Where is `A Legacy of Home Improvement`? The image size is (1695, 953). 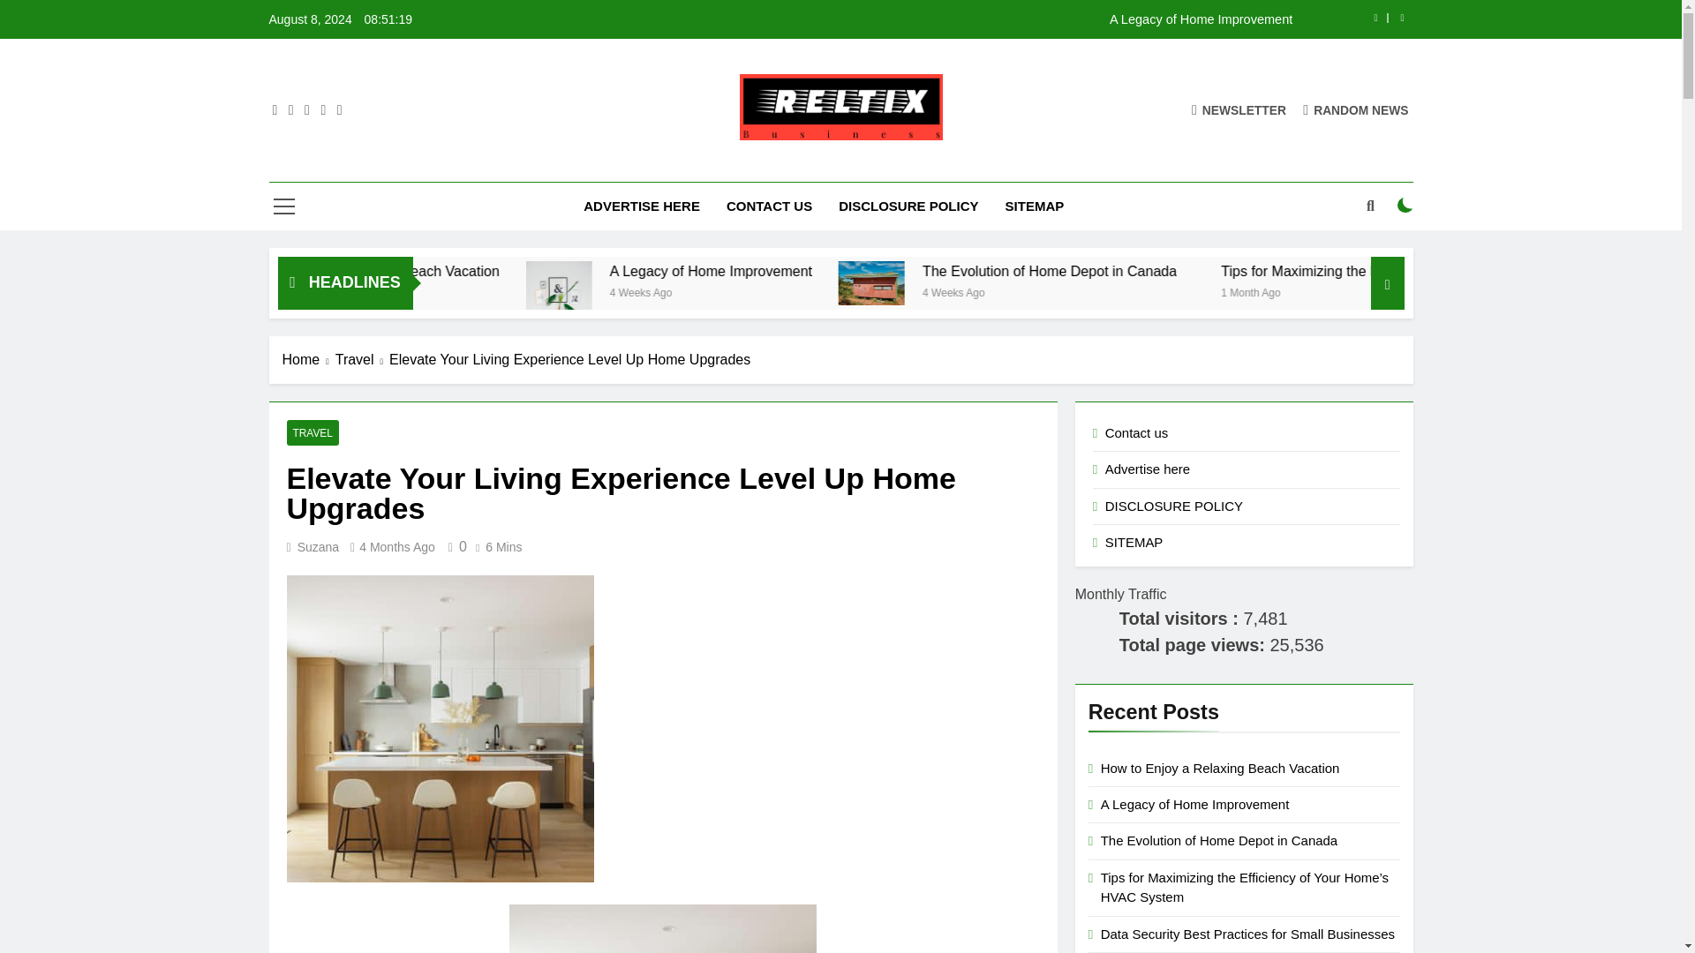 A Legacy of Home Improvement is located at coordinates (892, 272).